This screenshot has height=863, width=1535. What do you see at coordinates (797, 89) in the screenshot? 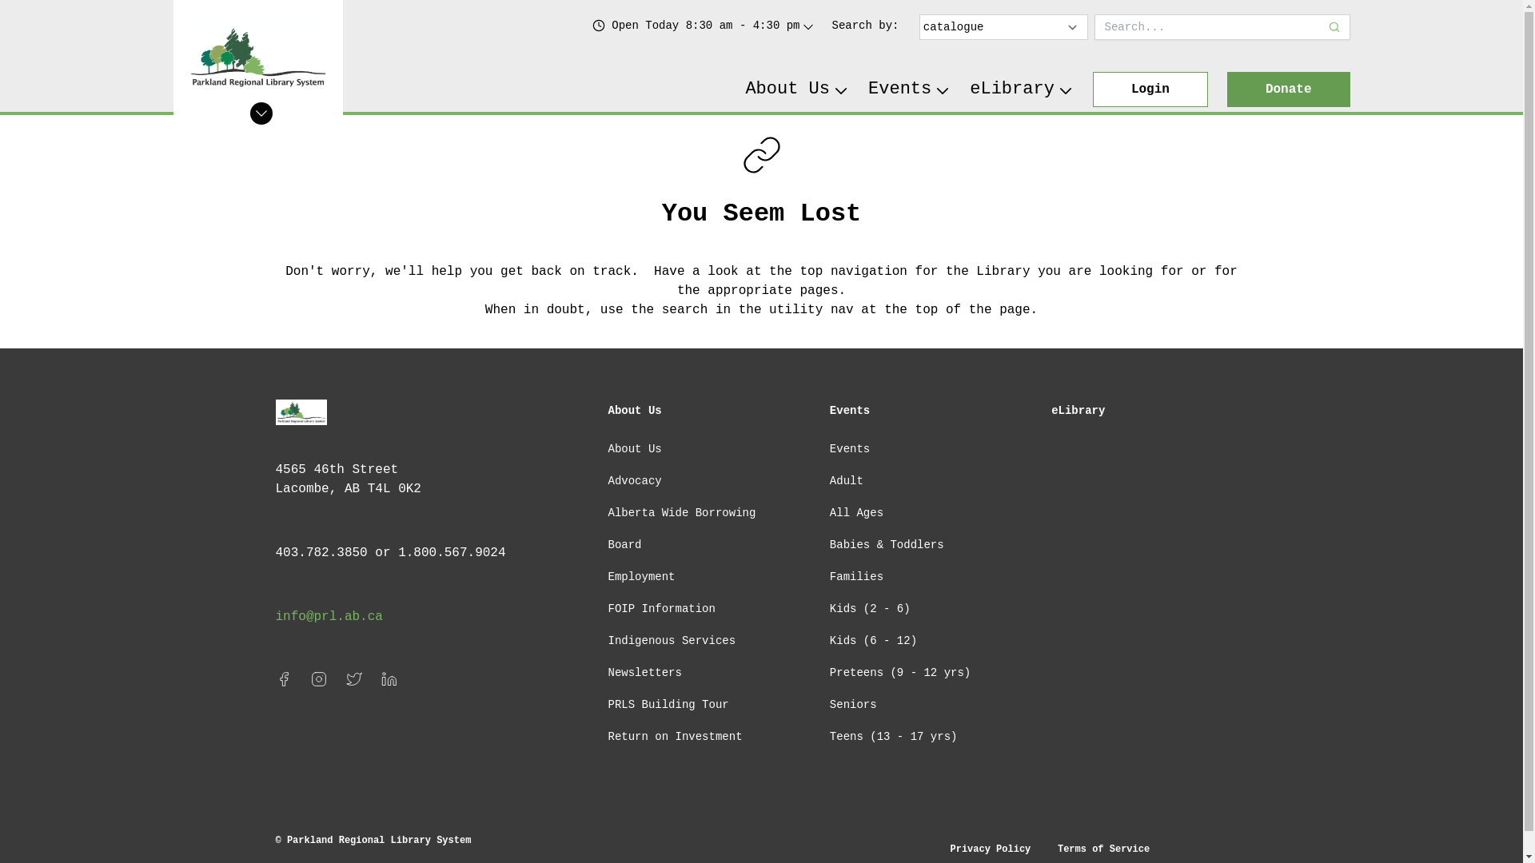
I see `About Us` at bounding box center [797, 89].